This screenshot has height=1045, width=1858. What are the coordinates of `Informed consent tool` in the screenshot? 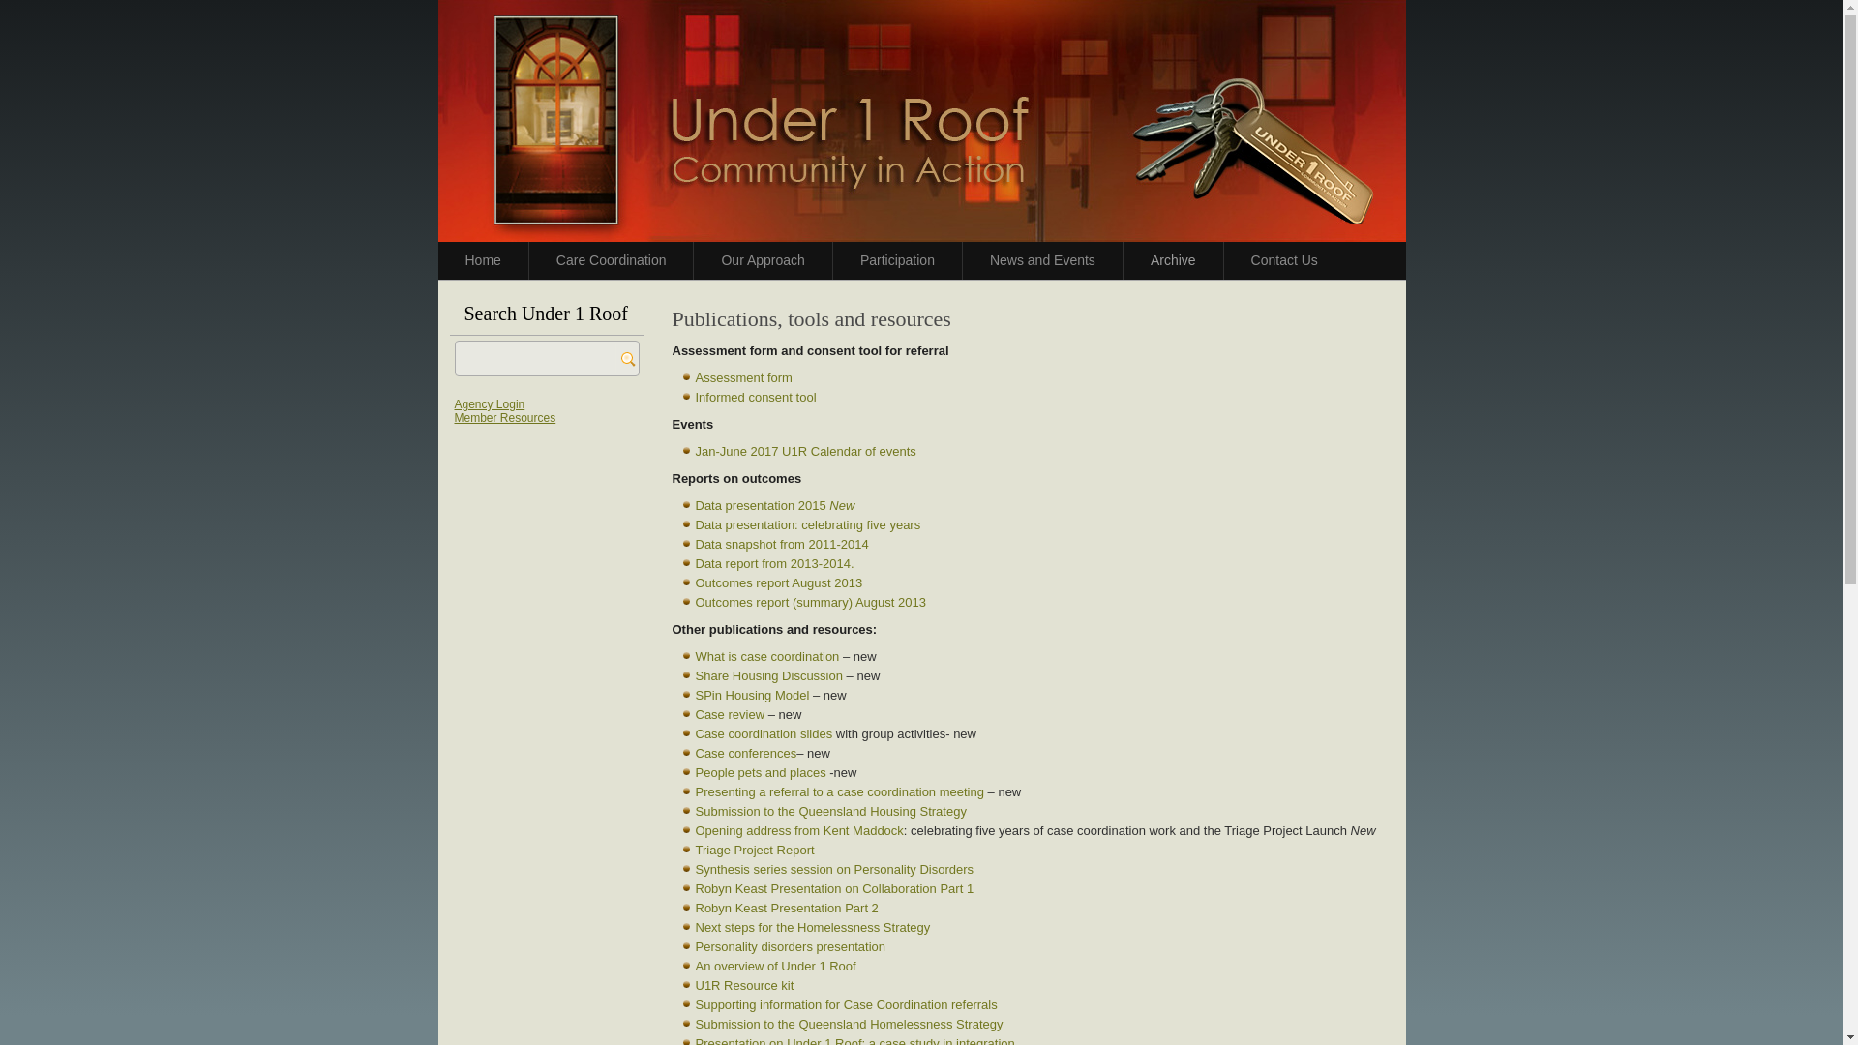 It's located at (755, 397).